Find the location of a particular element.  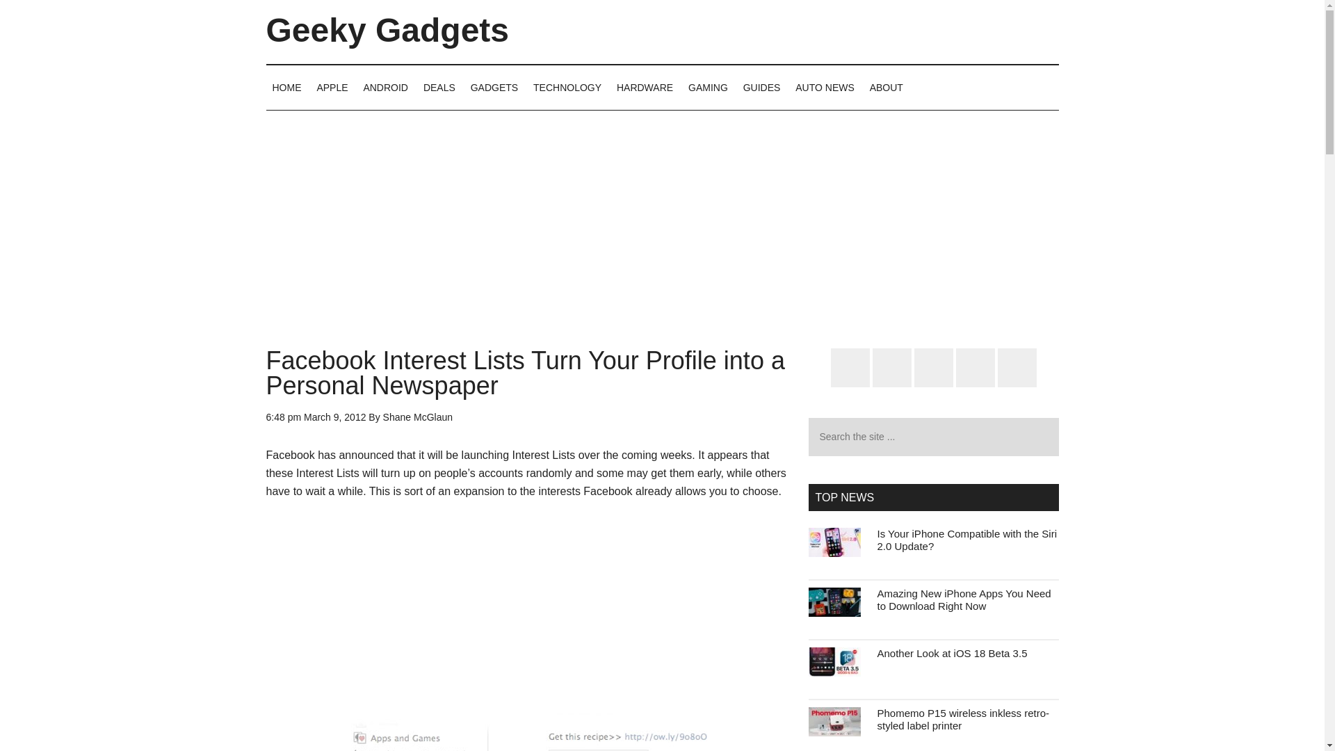

About Geeky Gadgets is located at coordinates (886, 87).